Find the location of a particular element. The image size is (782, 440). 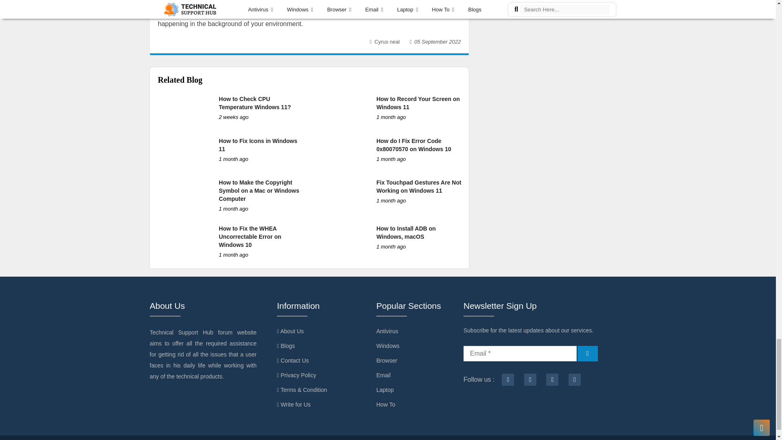

How do I Fix Error Code 0x80070570 on Windows 10 is located at coordinates (413, 145).